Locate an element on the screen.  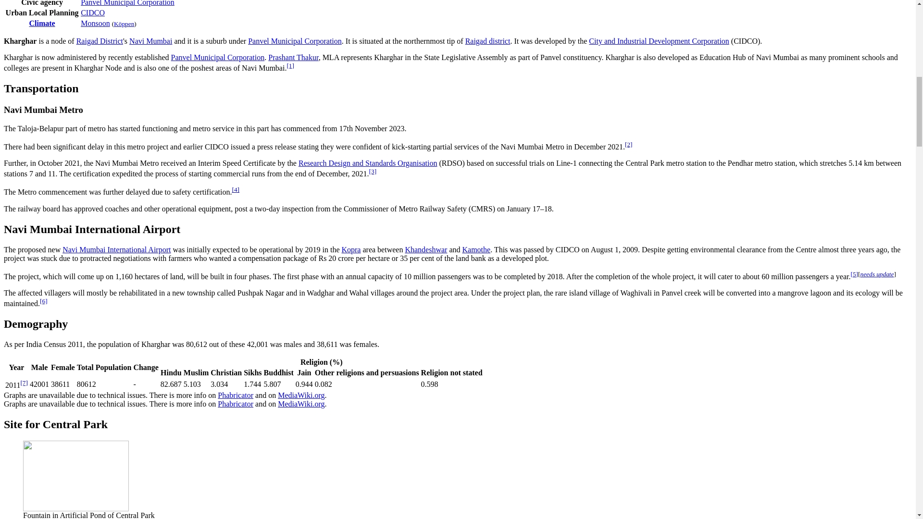
CIDCO is located at coordinates (93, 12).